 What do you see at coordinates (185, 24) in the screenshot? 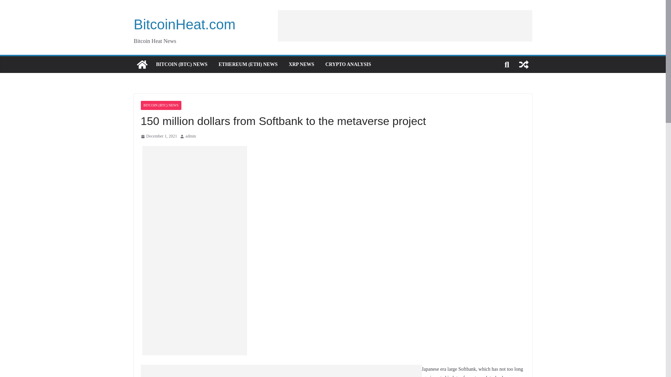
I see `BitcoinHeat.com` at bounding box center [185, 24].